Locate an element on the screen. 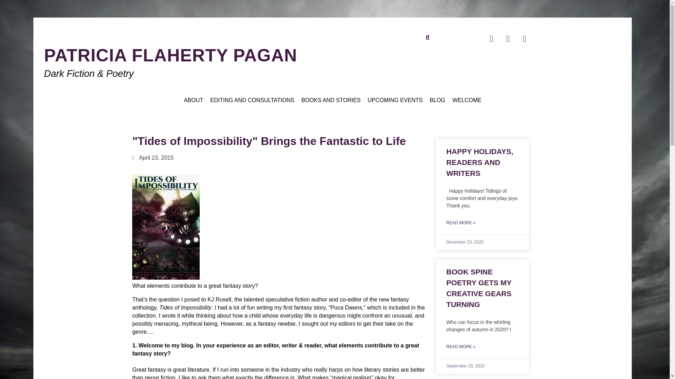 The image size is (675, 379). BOOK SPINE POETRY GETS MY CREATIVE GEARS TURNING is located at coordinates (479, 288).